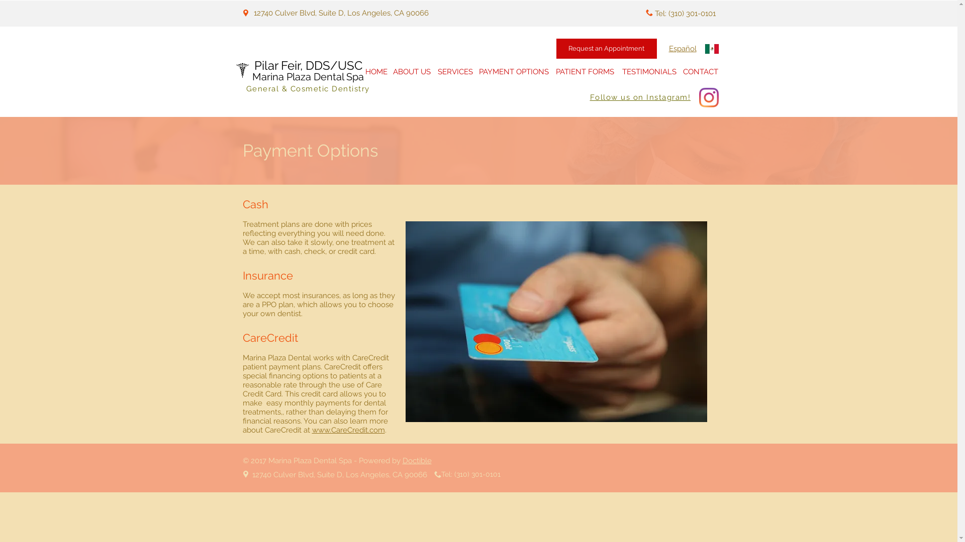  What do you see at coordinates (649, 72) in the screenshot?
I see `TESTIMONIALS` at bounding box center [649, 72].